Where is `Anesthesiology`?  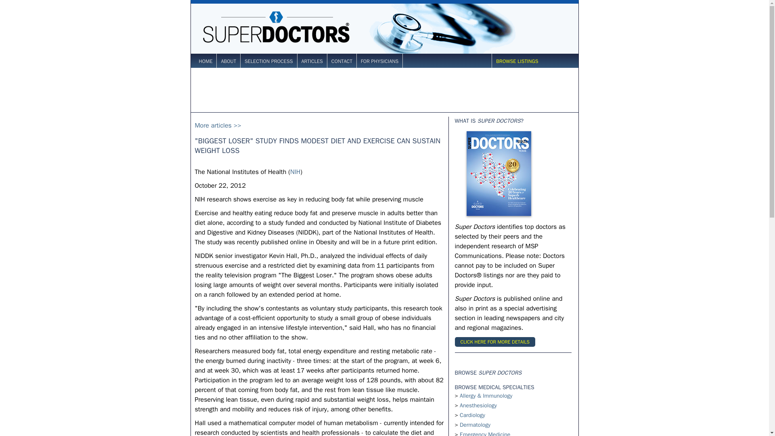 Anesthesiology is located at coordinates (478, 405).